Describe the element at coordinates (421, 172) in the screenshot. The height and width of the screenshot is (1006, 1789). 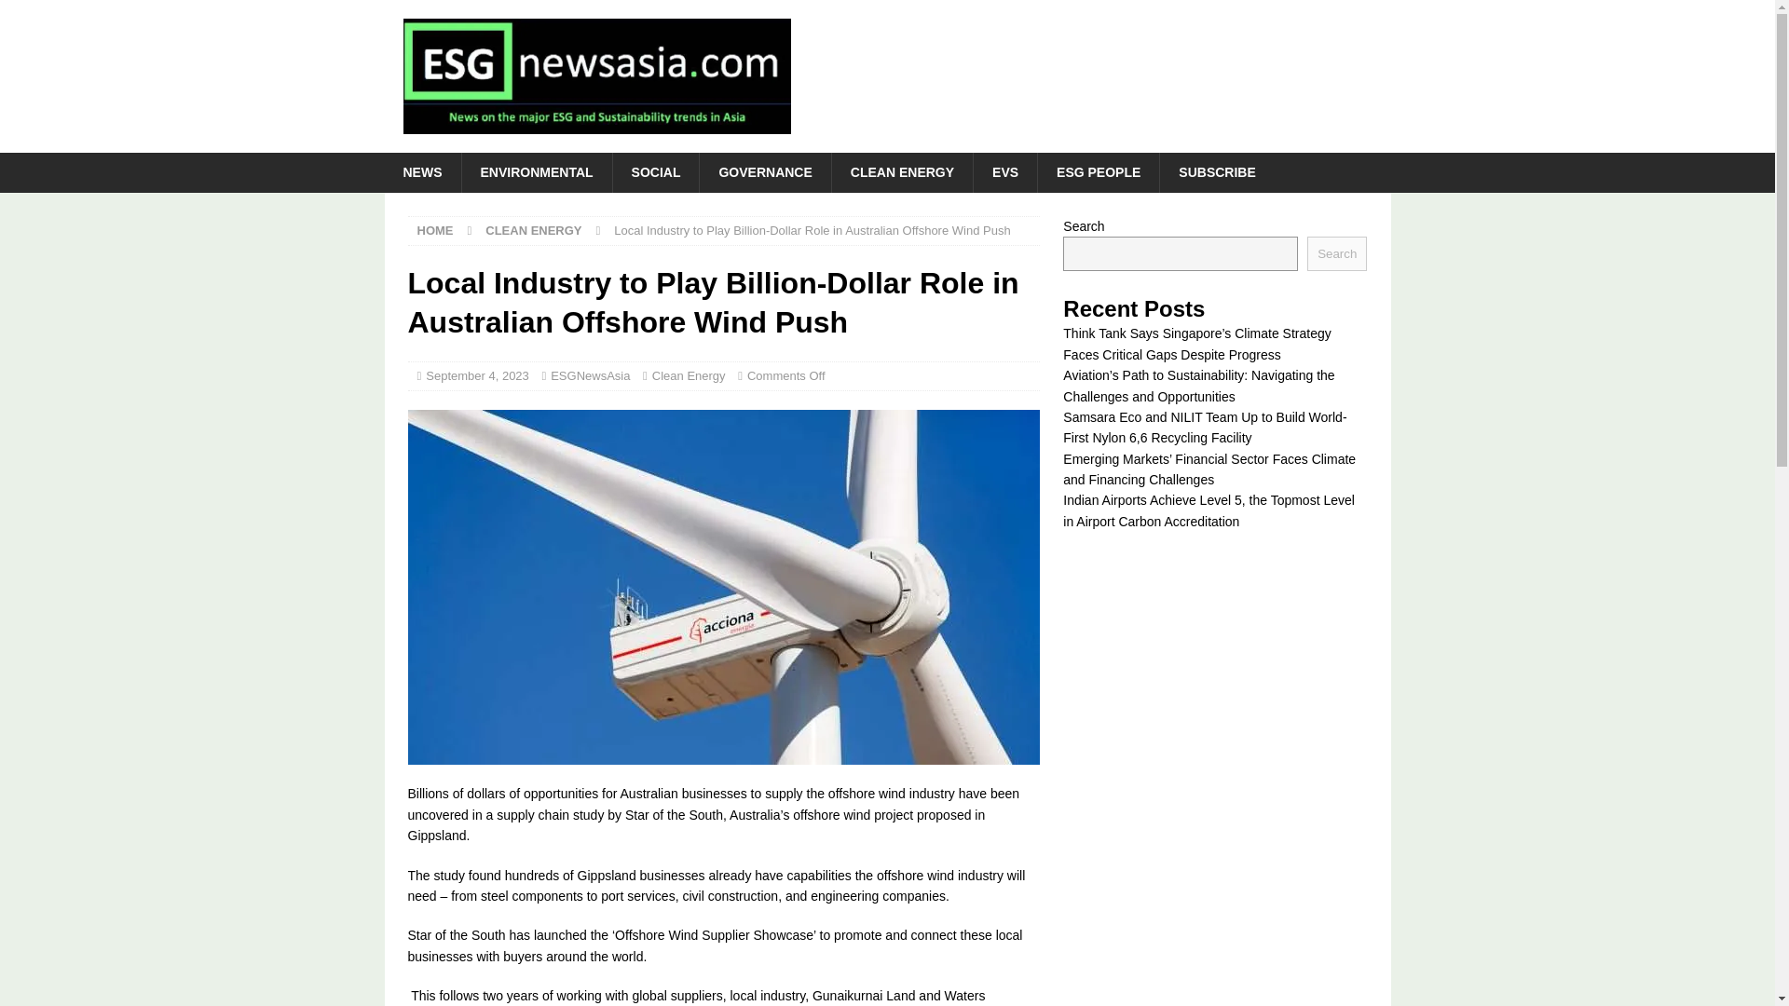
I see `NEWS` at that location.